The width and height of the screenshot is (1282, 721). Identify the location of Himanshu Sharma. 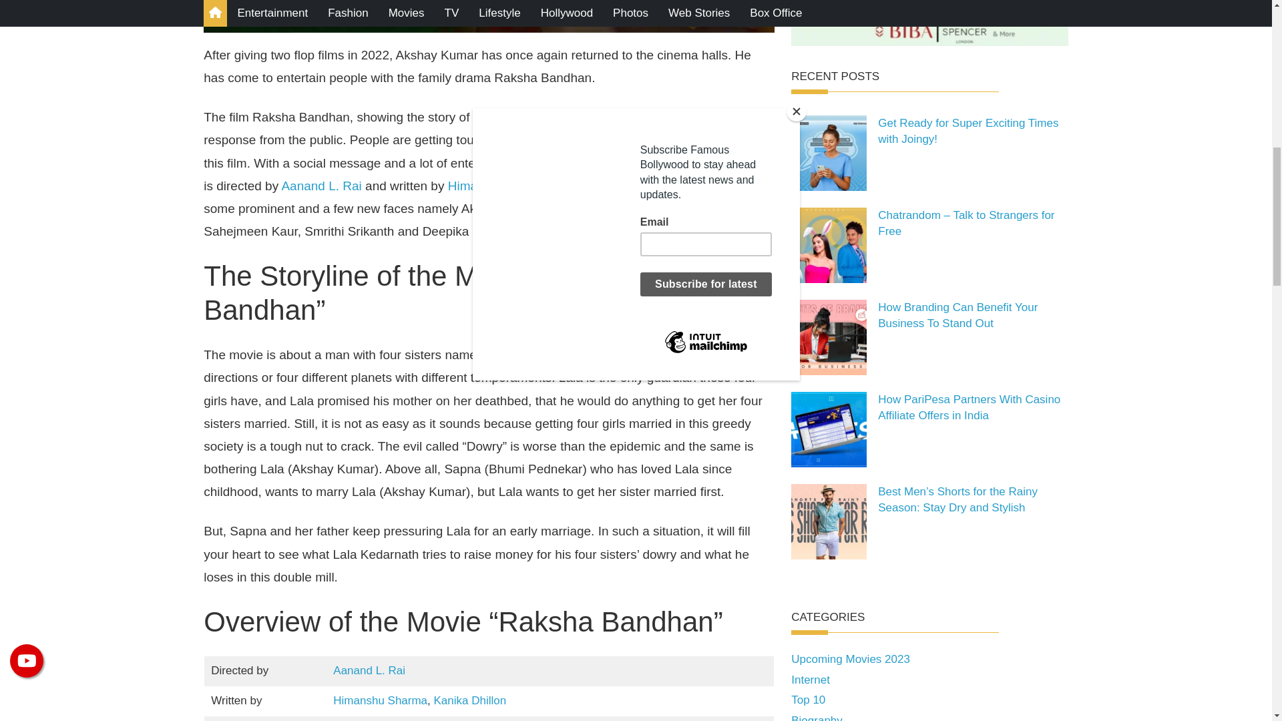
(499, 186).